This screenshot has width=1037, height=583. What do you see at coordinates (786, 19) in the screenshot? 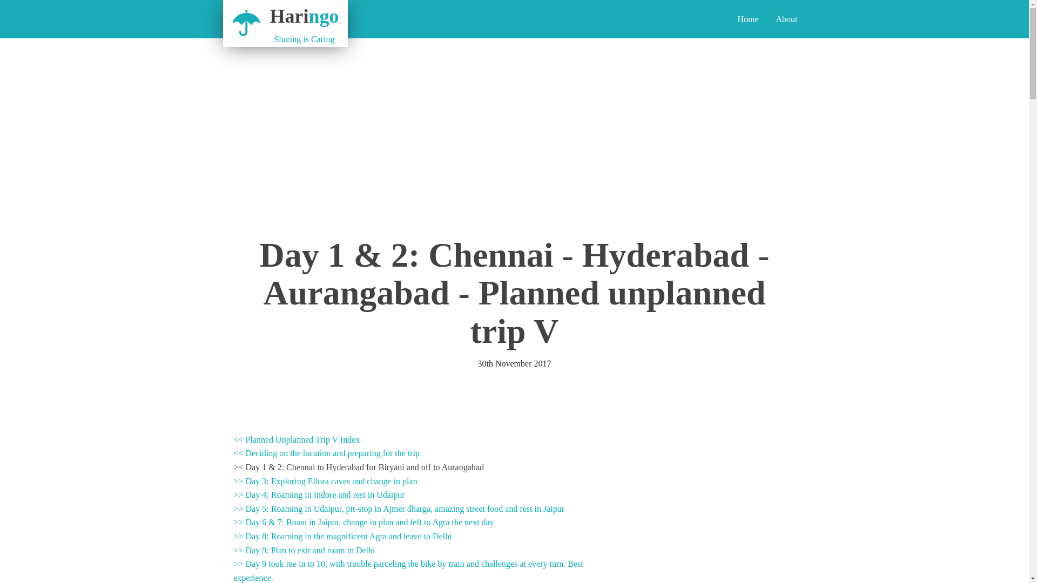
I see `Home` at bounding box center [786, 19].